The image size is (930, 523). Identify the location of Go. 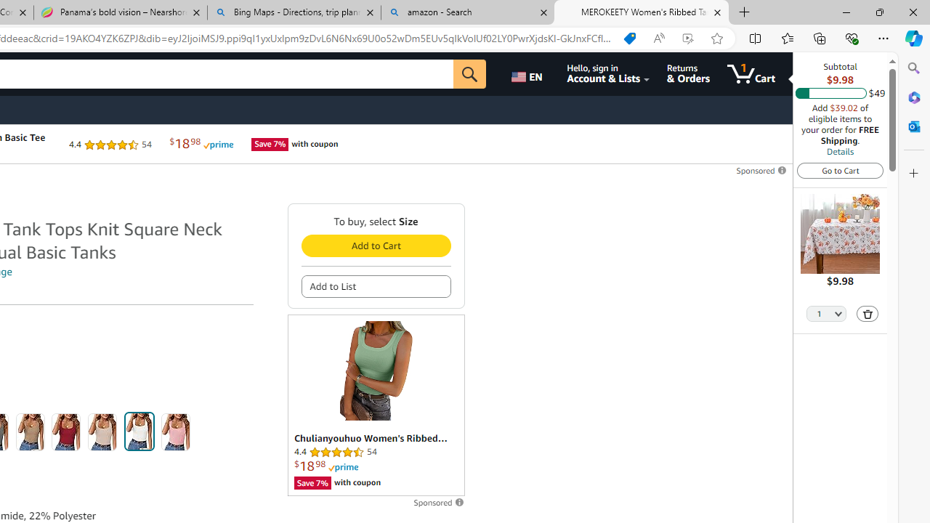
(469, 74).